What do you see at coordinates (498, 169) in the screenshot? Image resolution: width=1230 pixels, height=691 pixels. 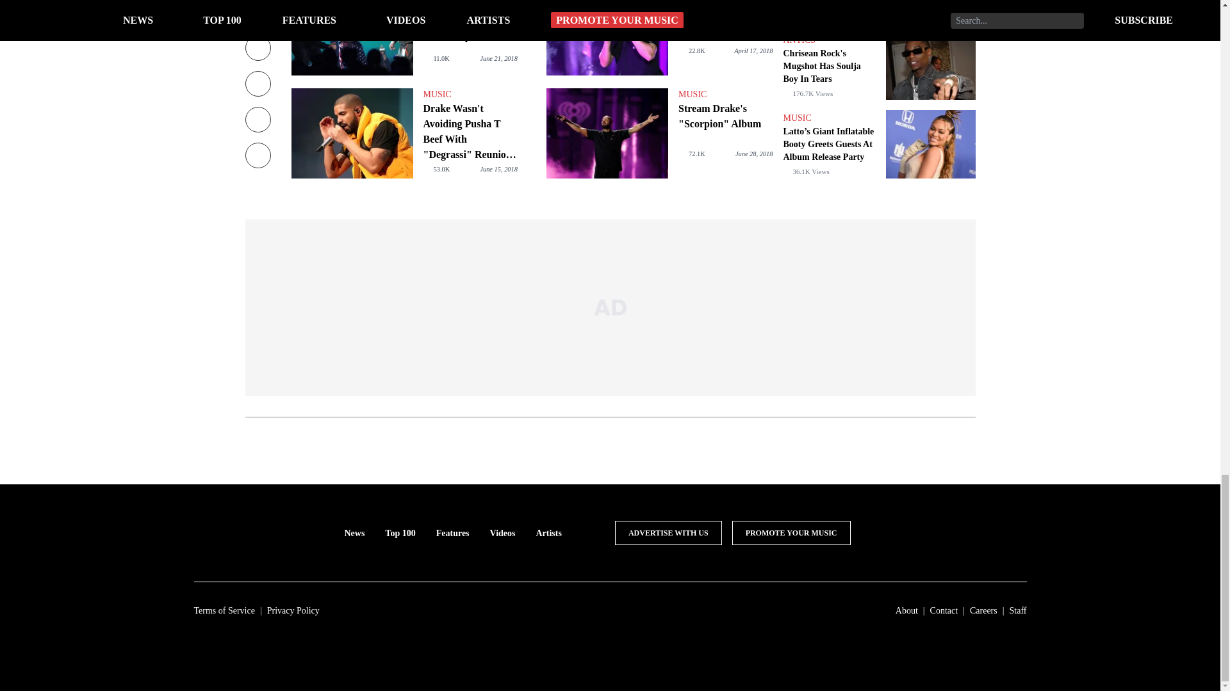 I see `June 15, 2018` at bounding box center [498, 169].